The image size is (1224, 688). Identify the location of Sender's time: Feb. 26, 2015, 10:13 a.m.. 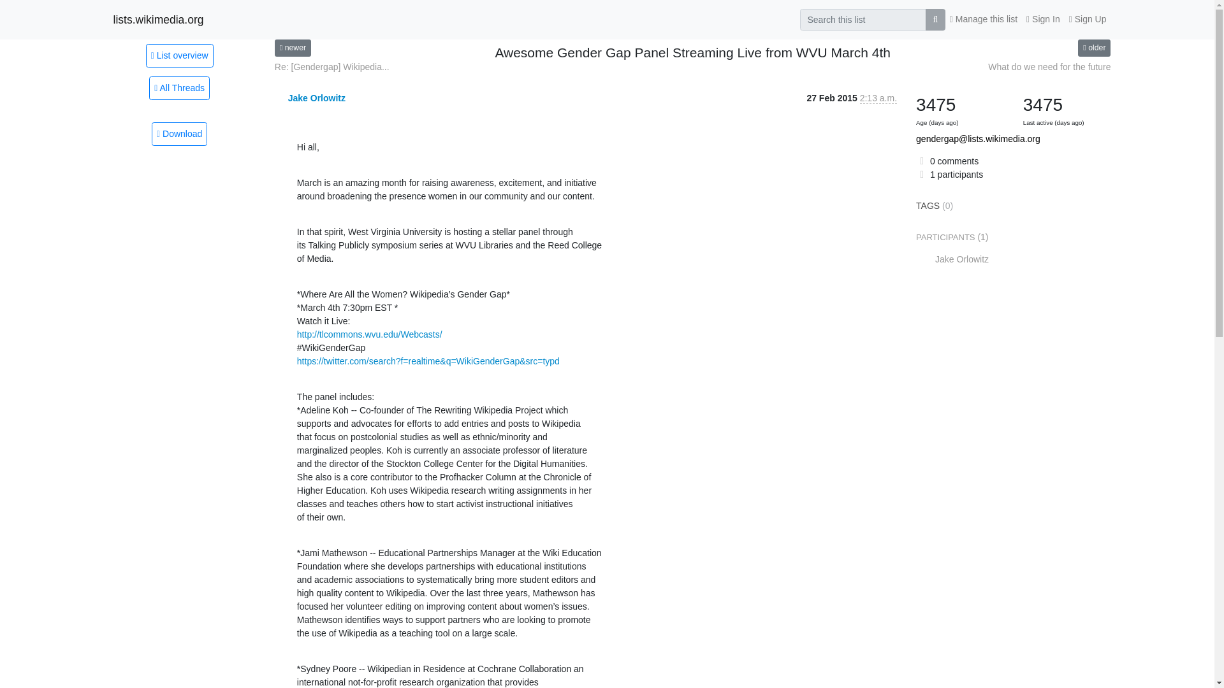
(878, 98).